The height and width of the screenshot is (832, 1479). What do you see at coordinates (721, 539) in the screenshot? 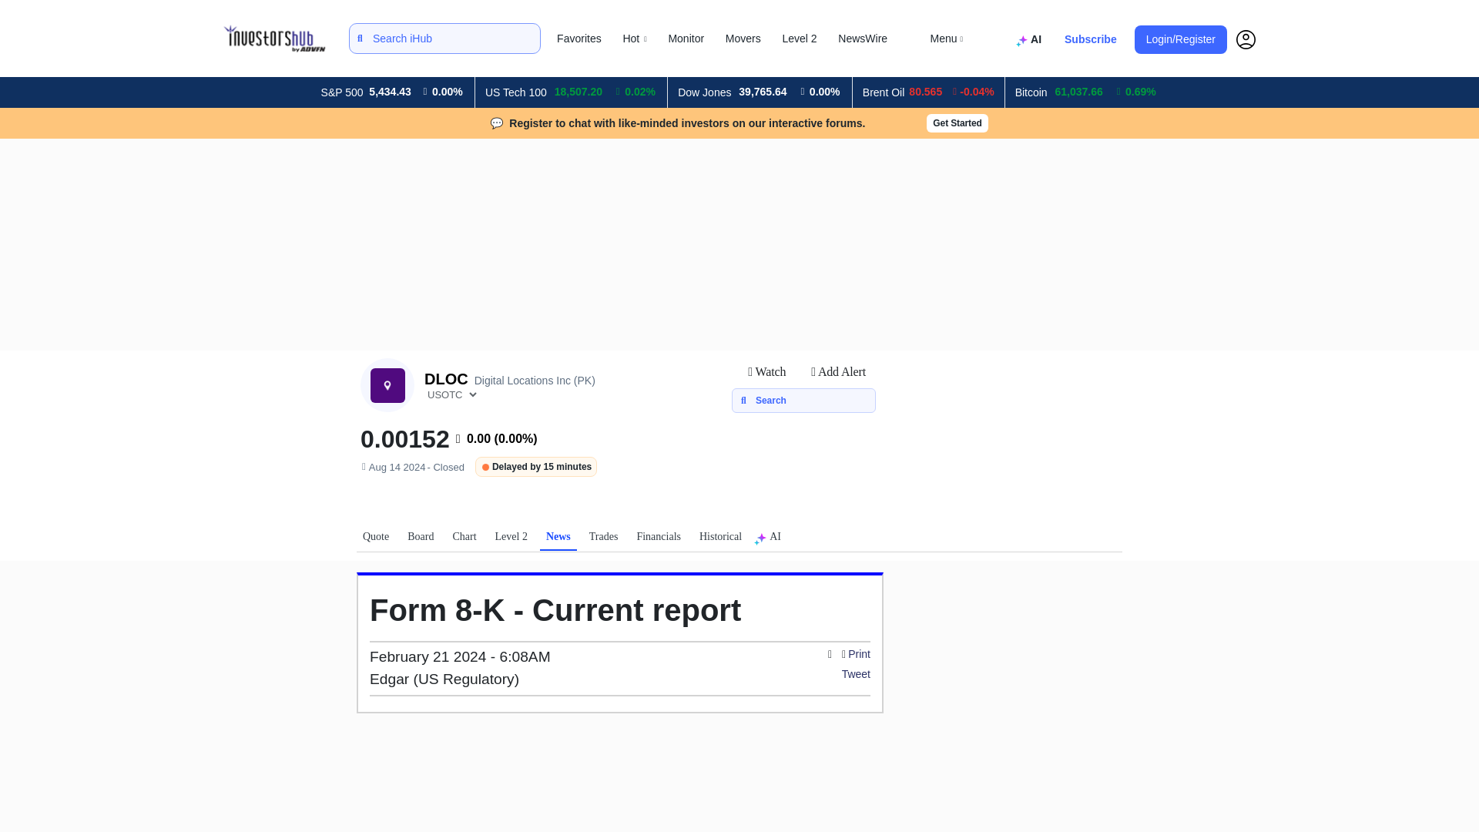
I see `Historical Data for DLOC` at bounding box center [721, 539].